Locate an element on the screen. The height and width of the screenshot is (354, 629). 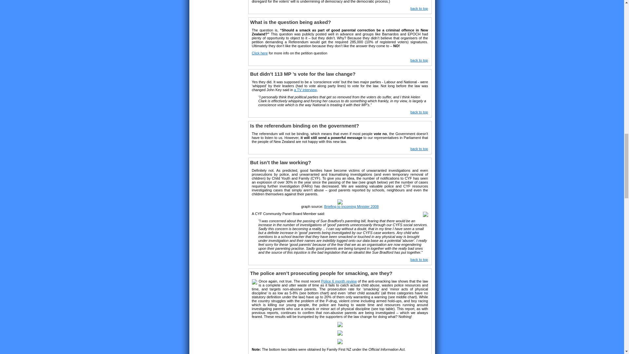
click to hear audio is located at coordinates (305, 89).